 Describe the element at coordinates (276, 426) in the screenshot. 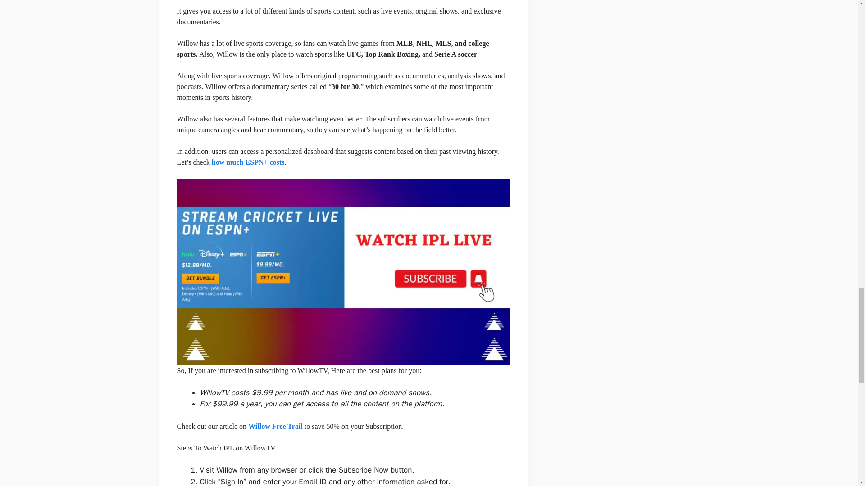

I see `Willow Free Trail` at that location.